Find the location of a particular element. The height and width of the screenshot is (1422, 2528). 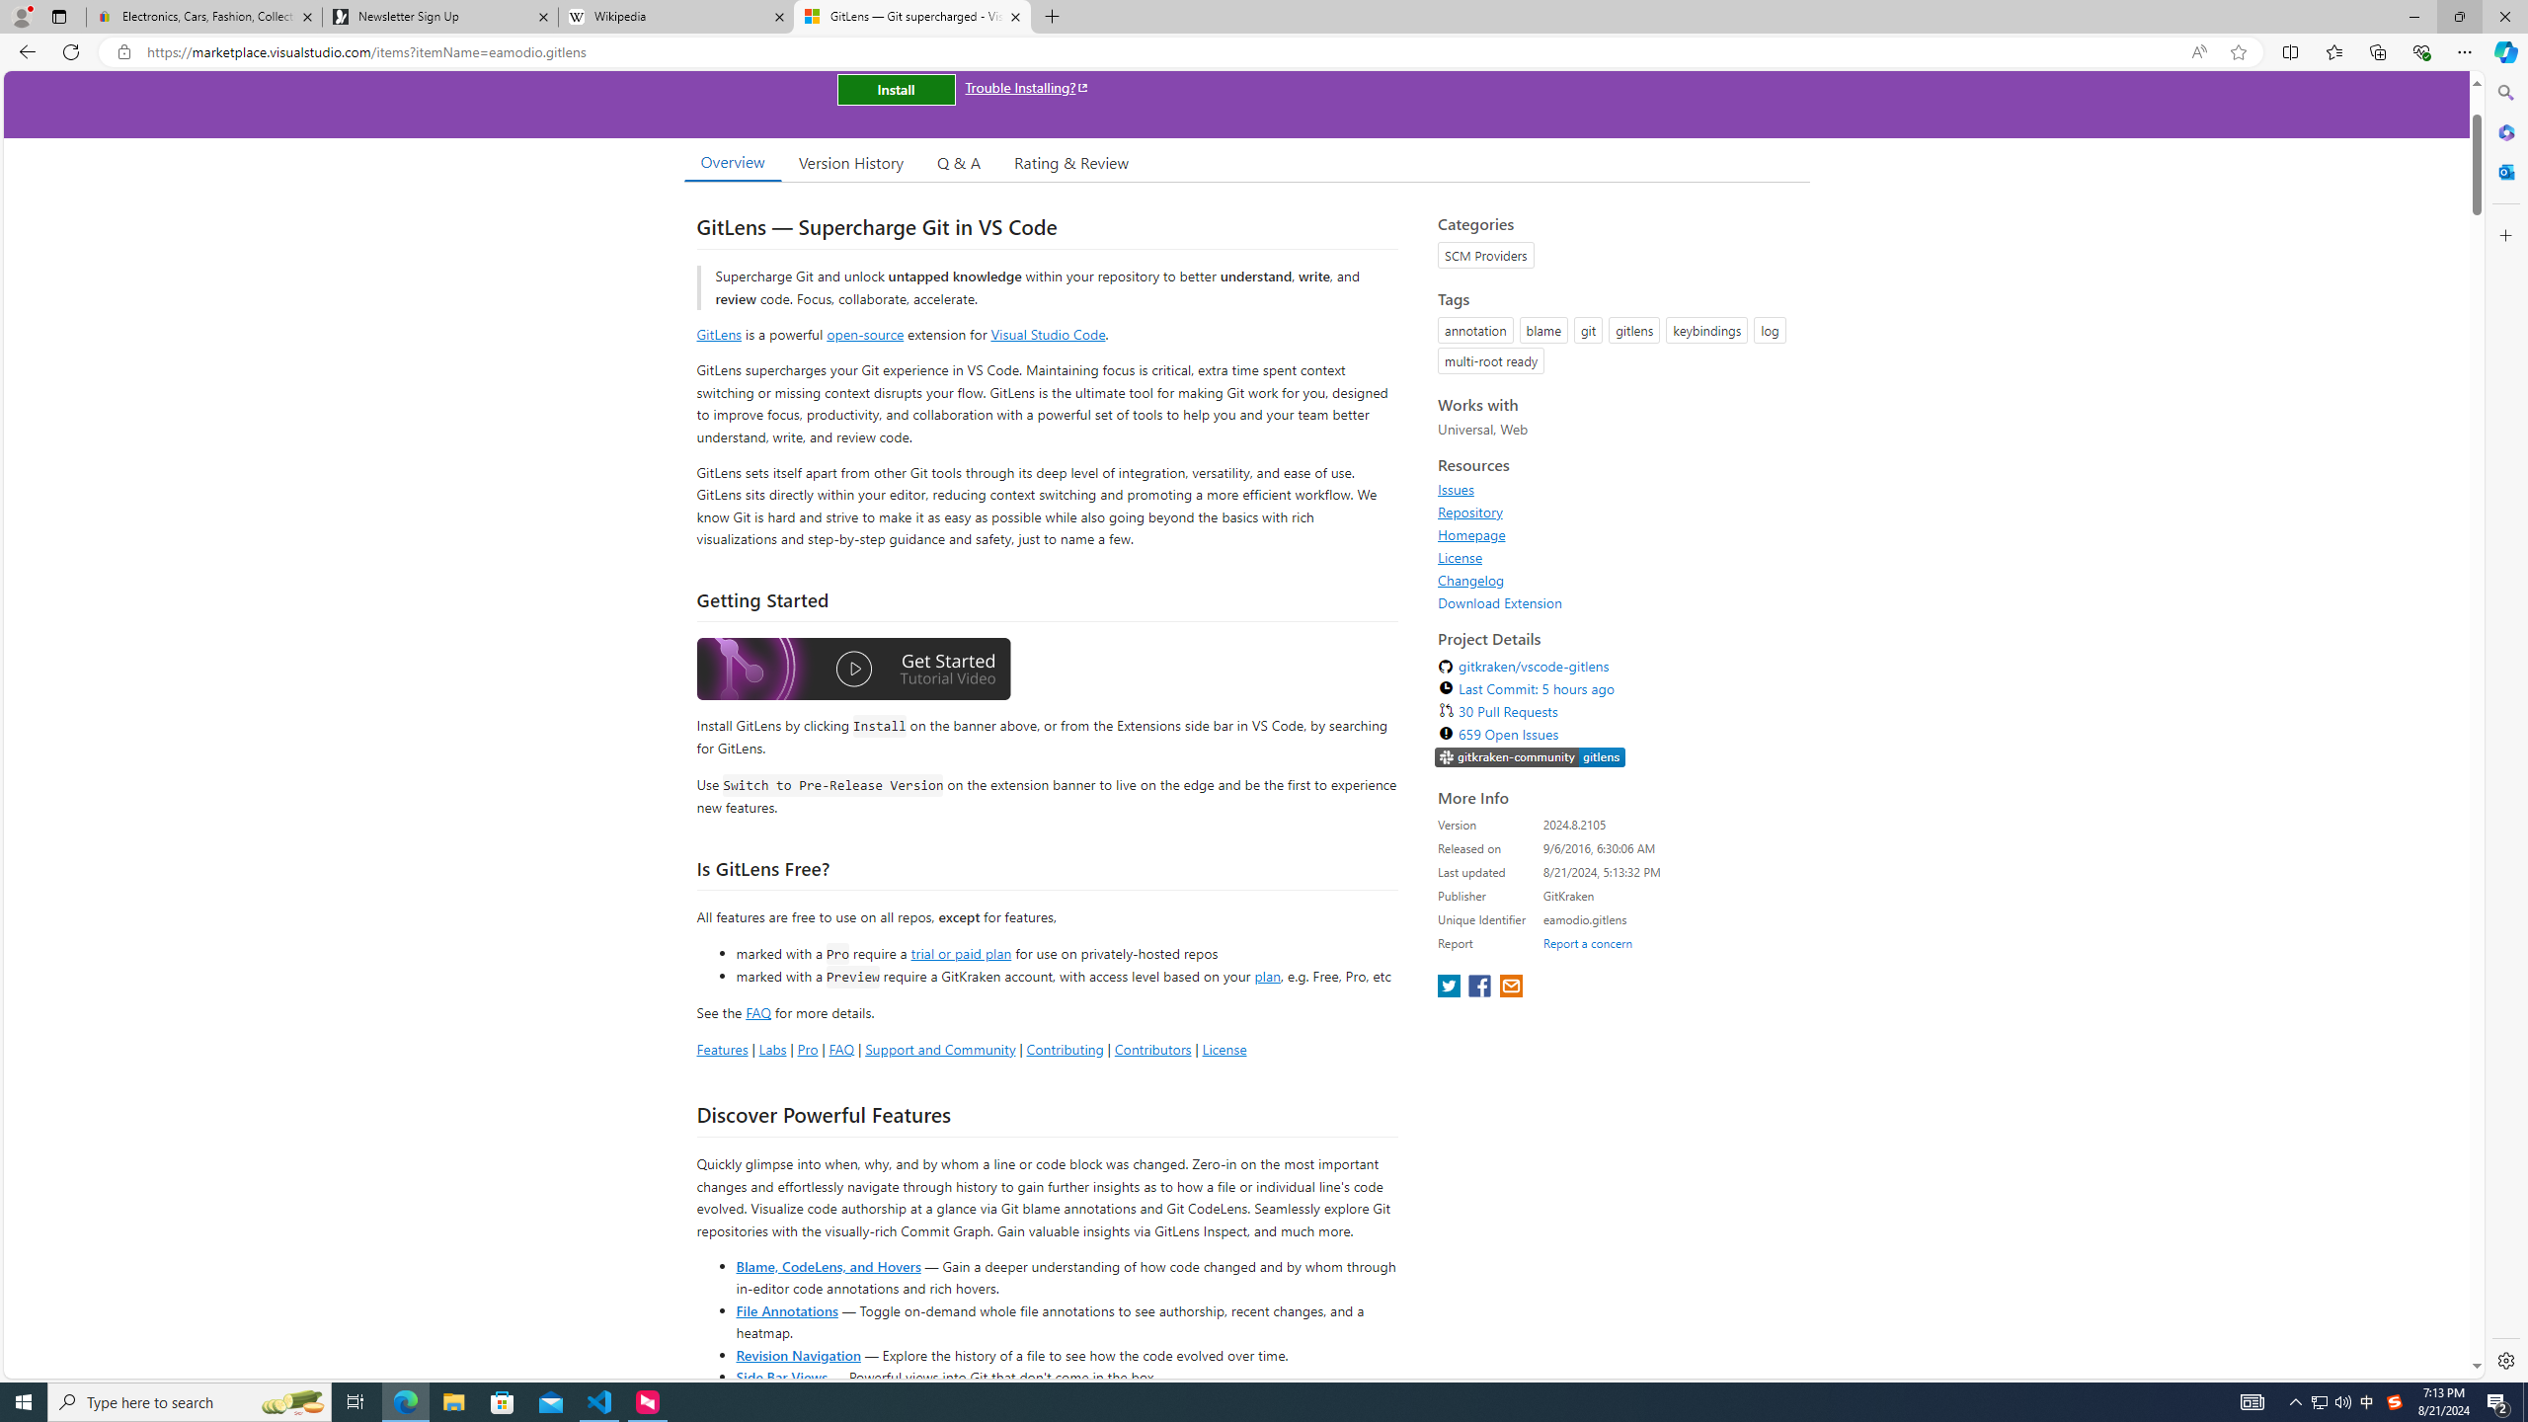

Electronics, Cars, Fashion, Collectibles & More | eBay is located at coordinates (204, 17).